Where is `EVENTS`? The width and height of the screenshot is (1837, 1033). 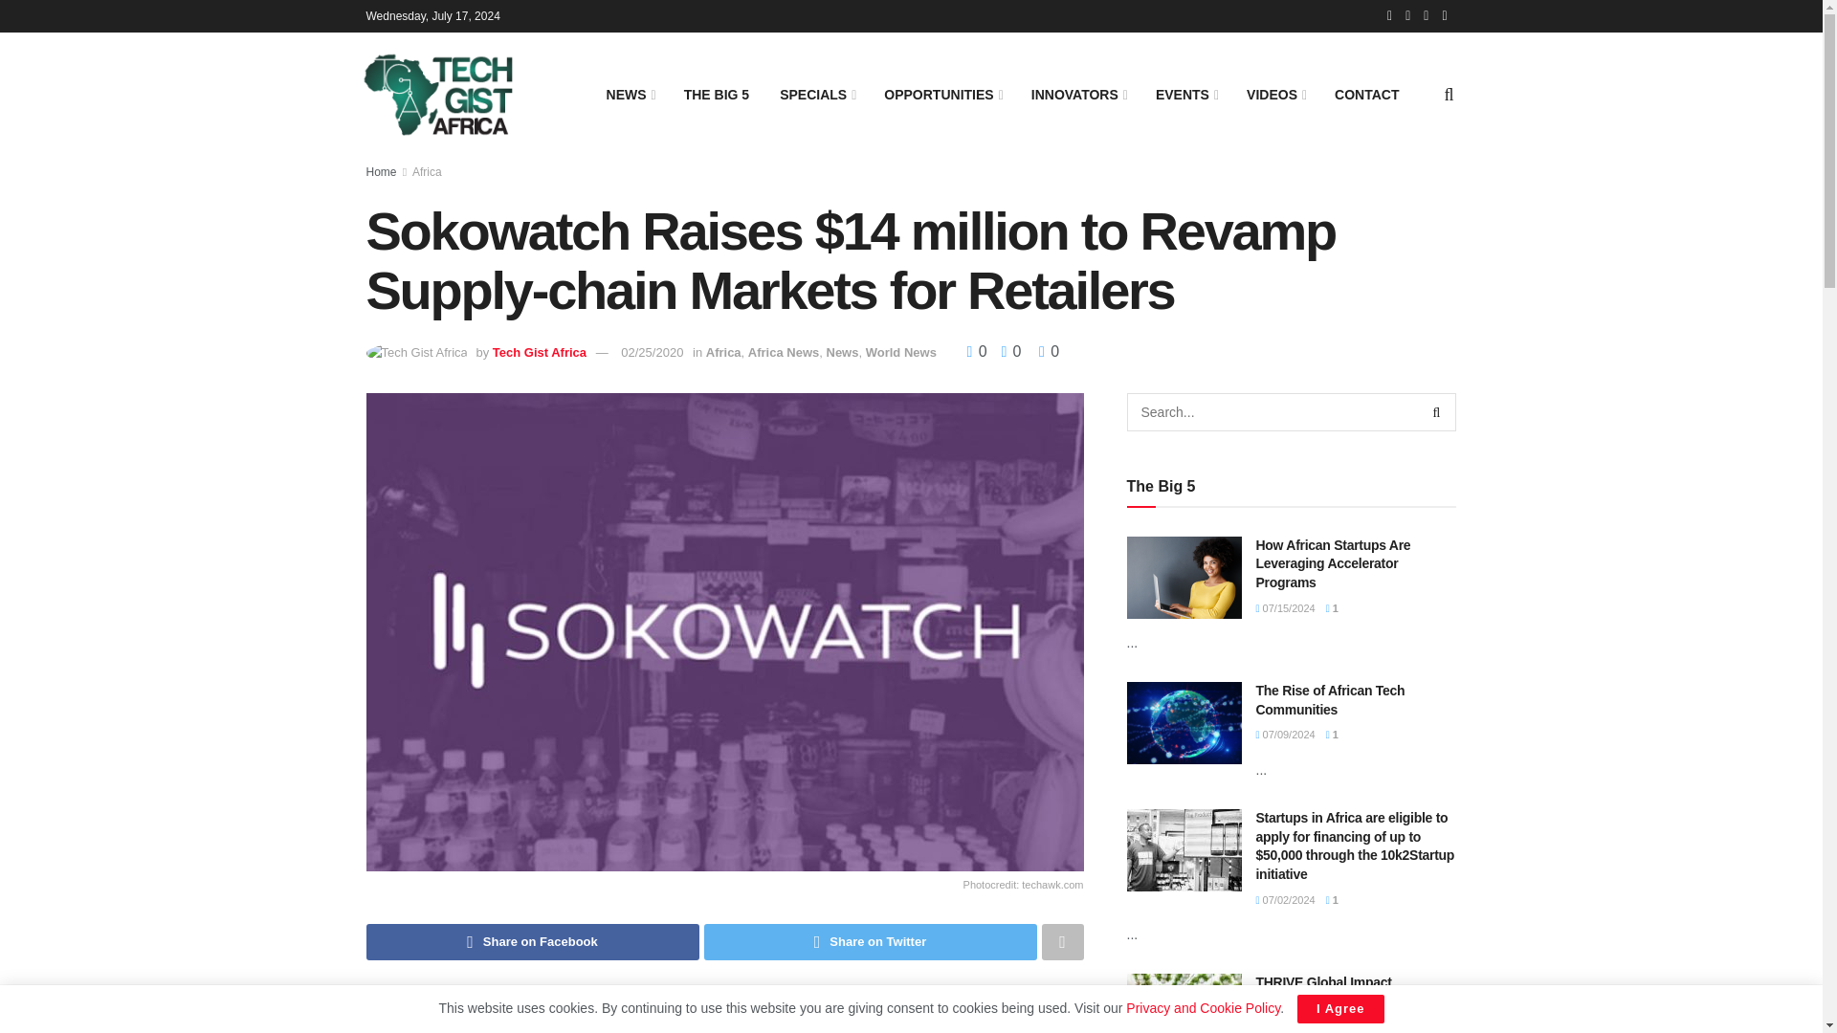 EVENTS is located at coordinates (1185, 95).